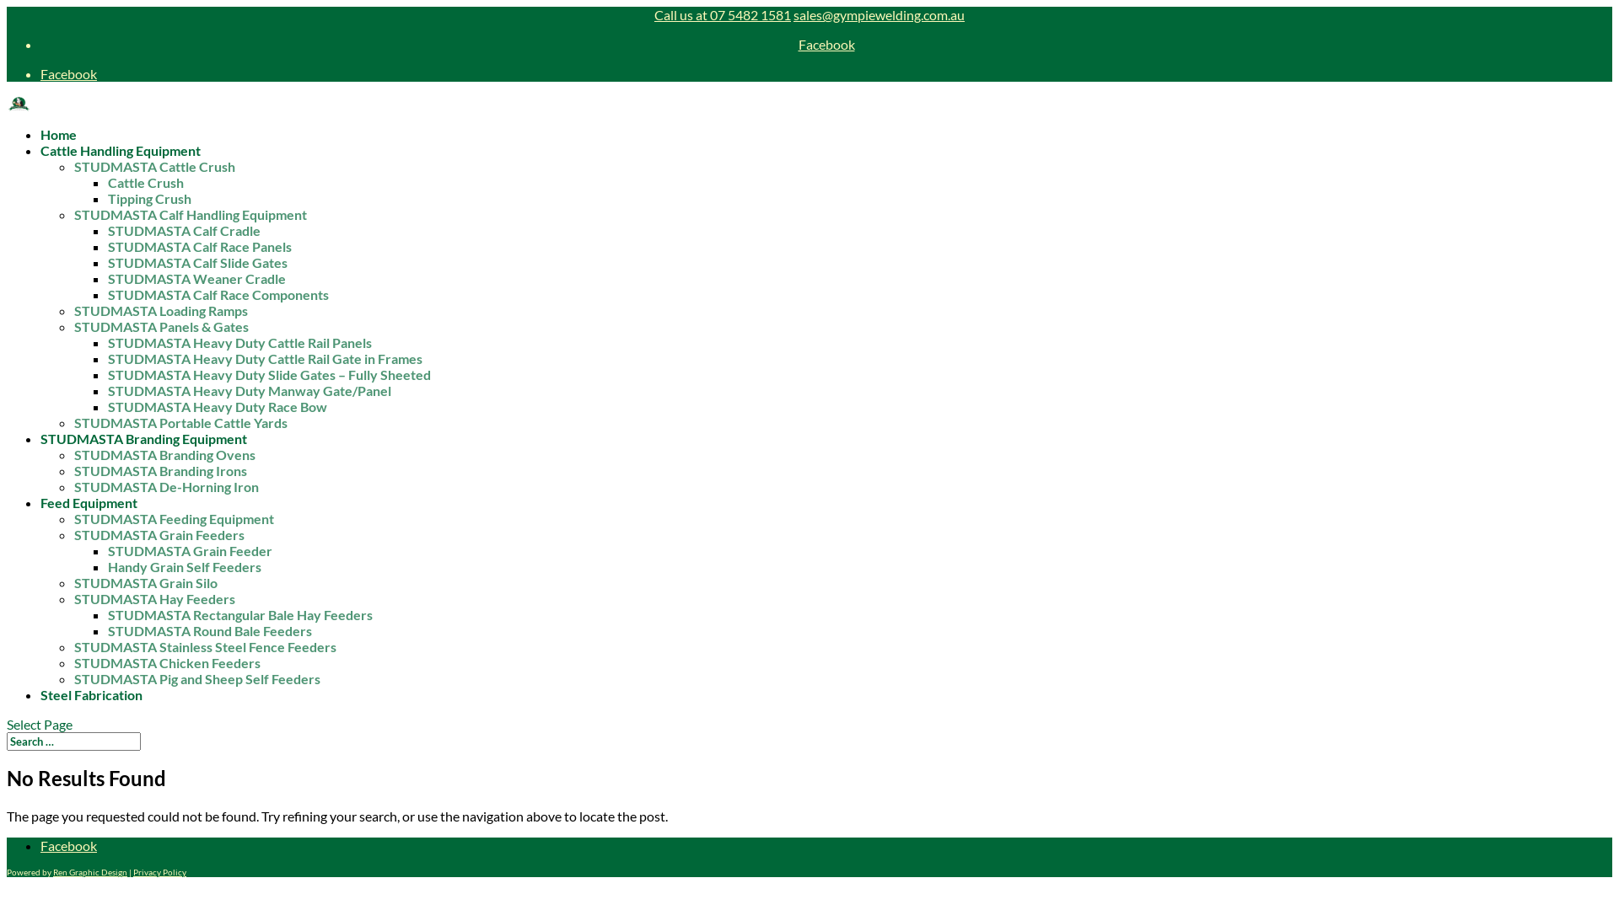  I want to click on STUDMASTA Calf Handling Equipment, so click(191, 214).